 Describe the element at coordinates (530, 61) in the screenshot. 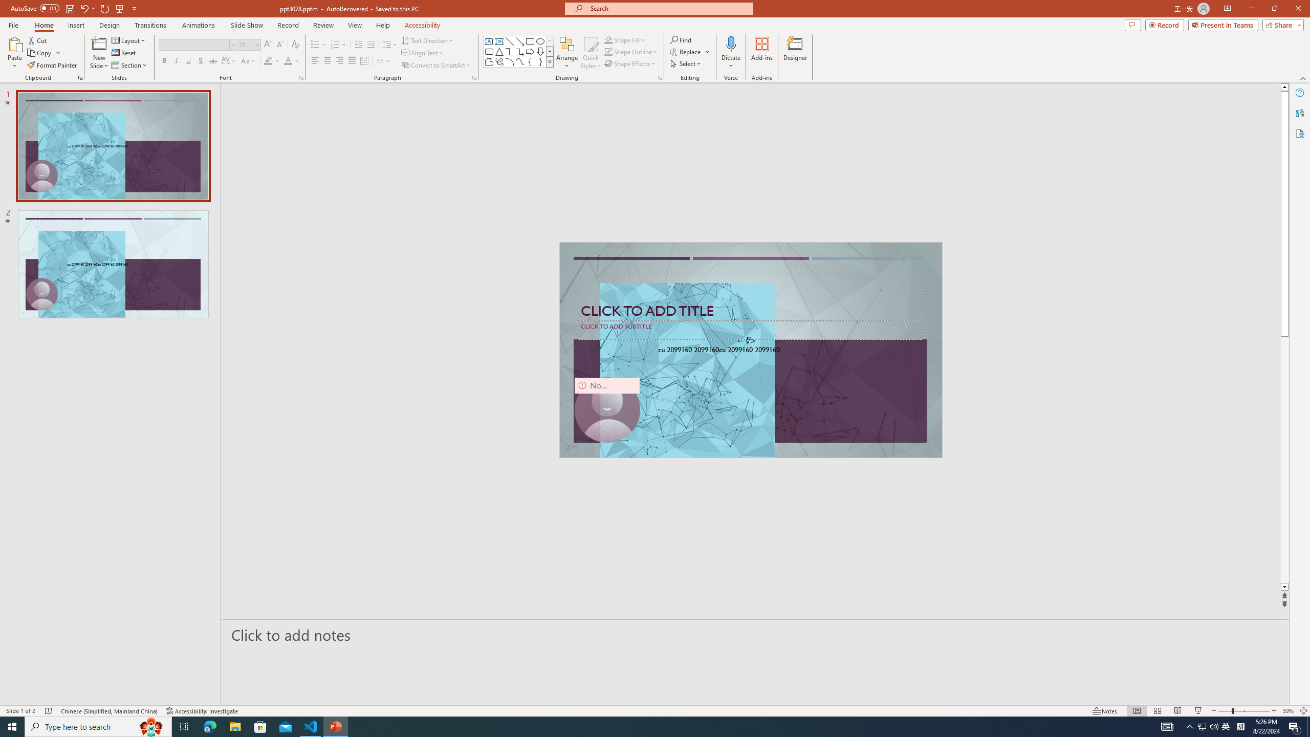

I see `Left Brace` at that location.